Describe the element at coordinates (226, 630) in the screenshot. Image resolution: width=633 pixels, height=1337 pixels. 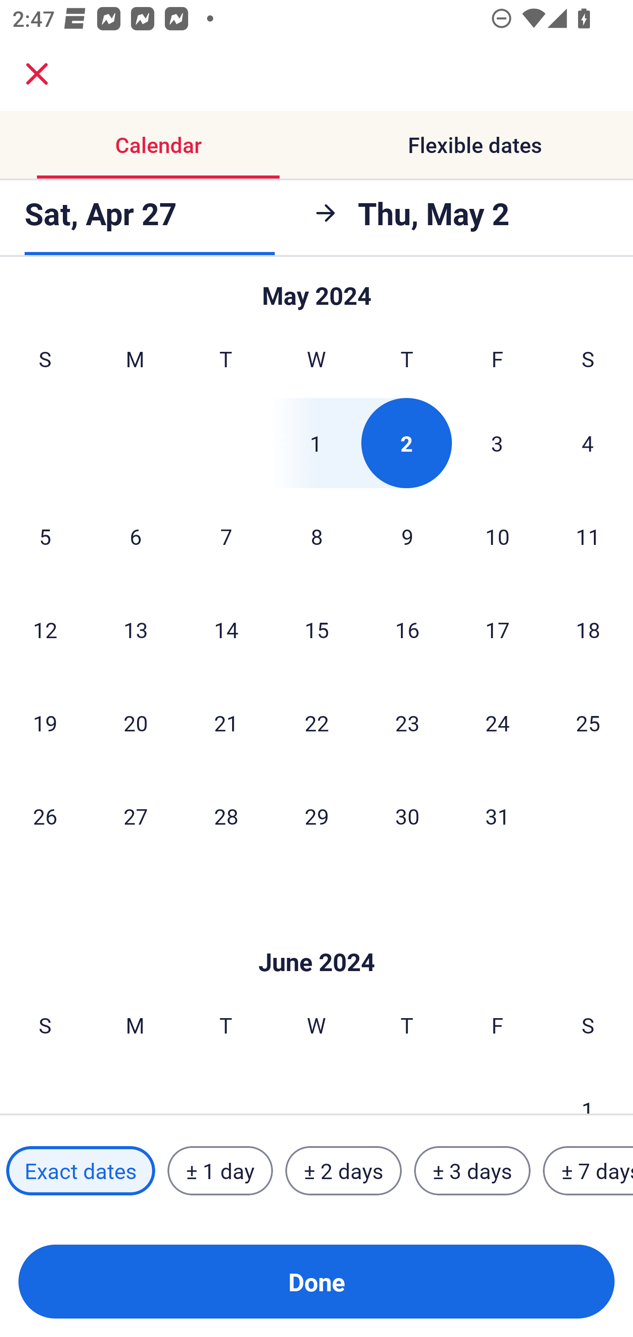
I see `14 Tuesday, May 14, 2024` at that location.